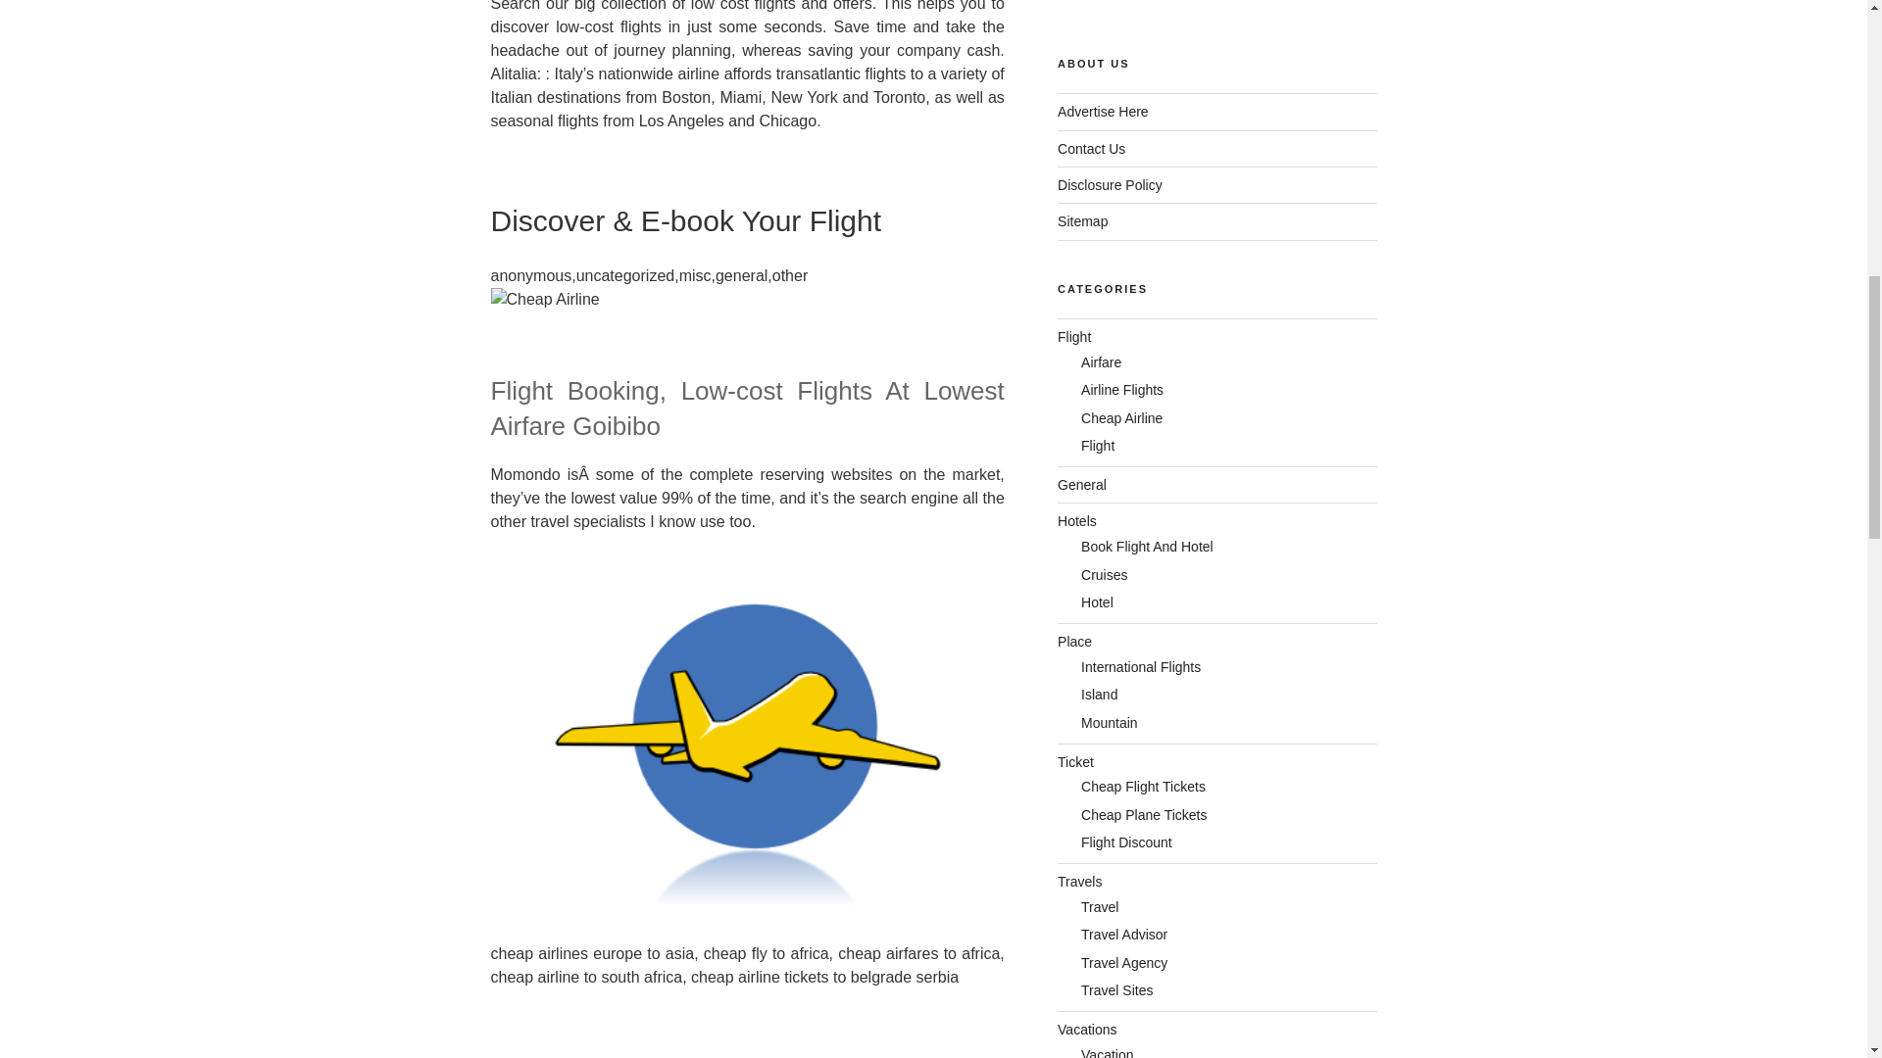  Describe the element at coordinates (1099, 694) in the screenshot. I see `Island` at that location.